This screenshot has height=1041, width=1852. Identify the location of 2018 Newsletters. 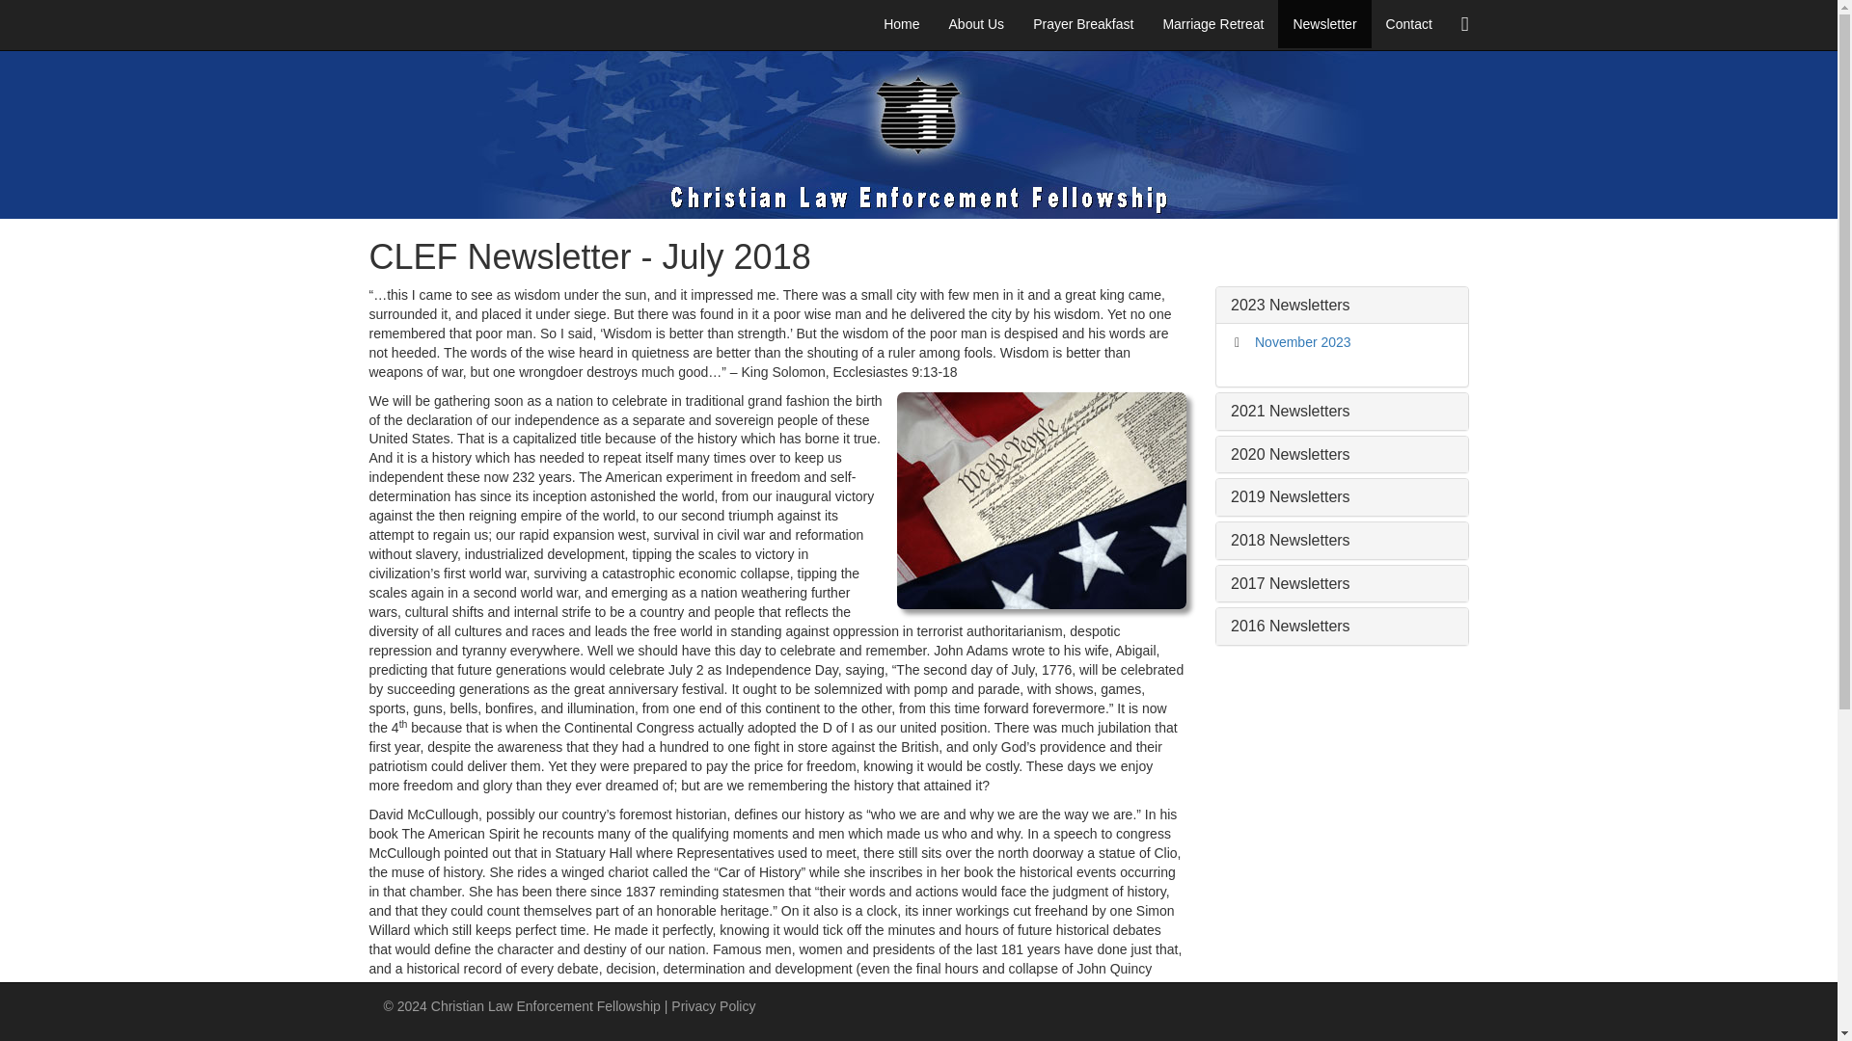
(1291, 540).